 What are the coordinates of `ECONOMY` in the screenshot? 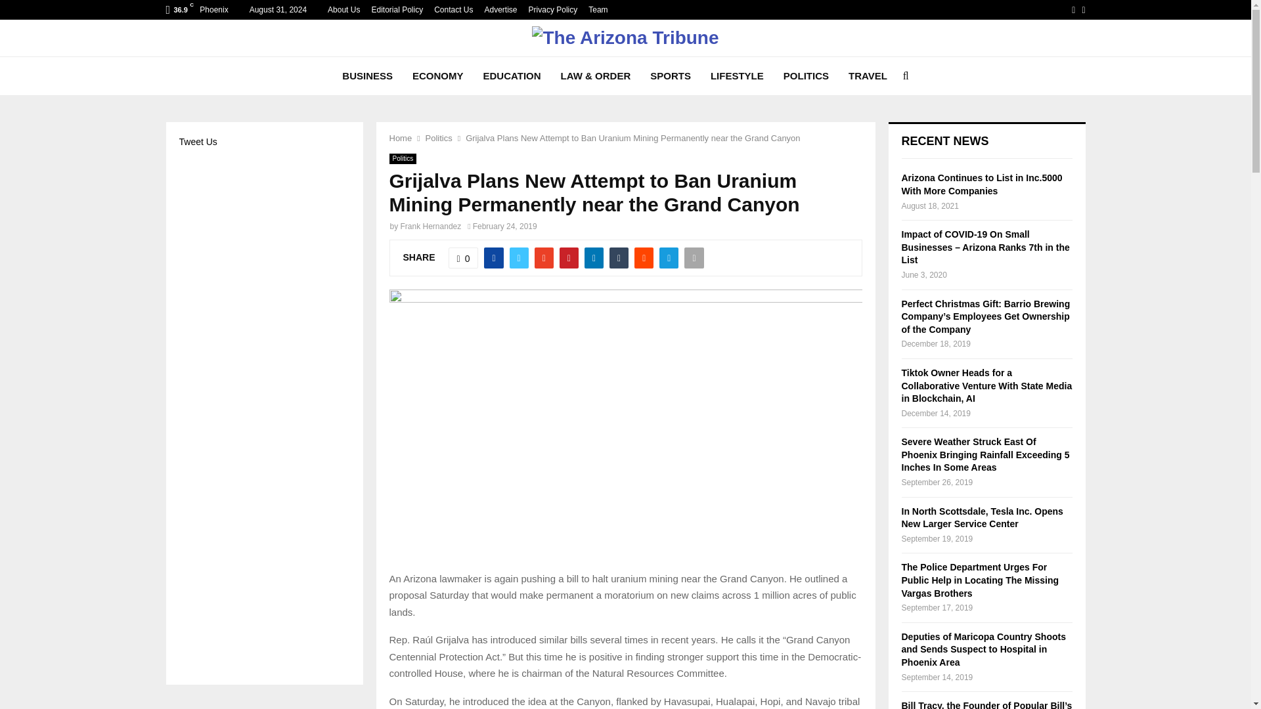 It's located at (437, 76).